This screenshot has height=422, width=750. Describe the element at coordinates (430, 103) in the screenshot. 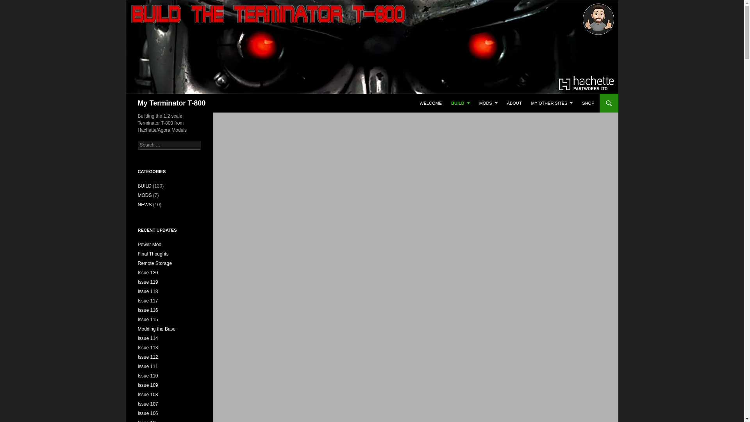

I see `WELCOME` at that location.